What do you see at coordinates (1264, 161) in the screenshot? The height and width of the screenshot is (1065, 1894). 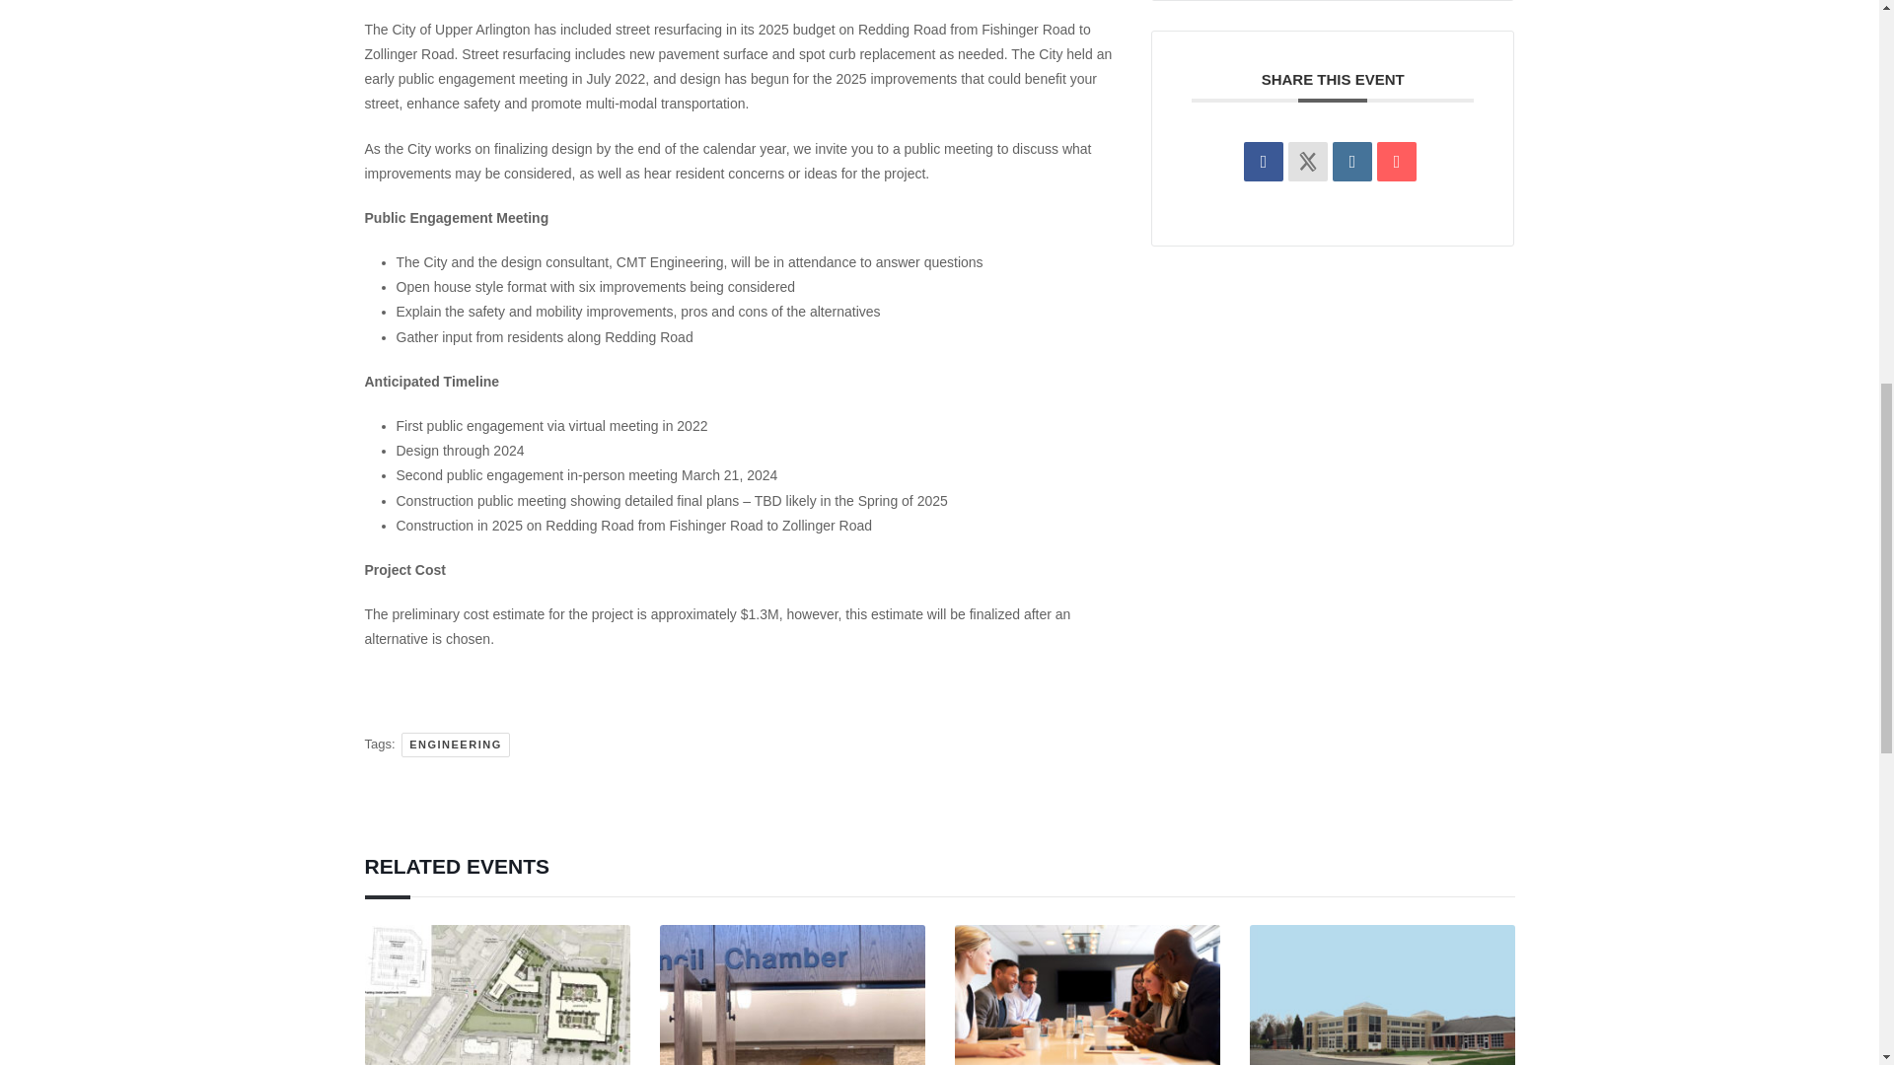 I see `Share on Facebook` at bounding box center [1264, 161].